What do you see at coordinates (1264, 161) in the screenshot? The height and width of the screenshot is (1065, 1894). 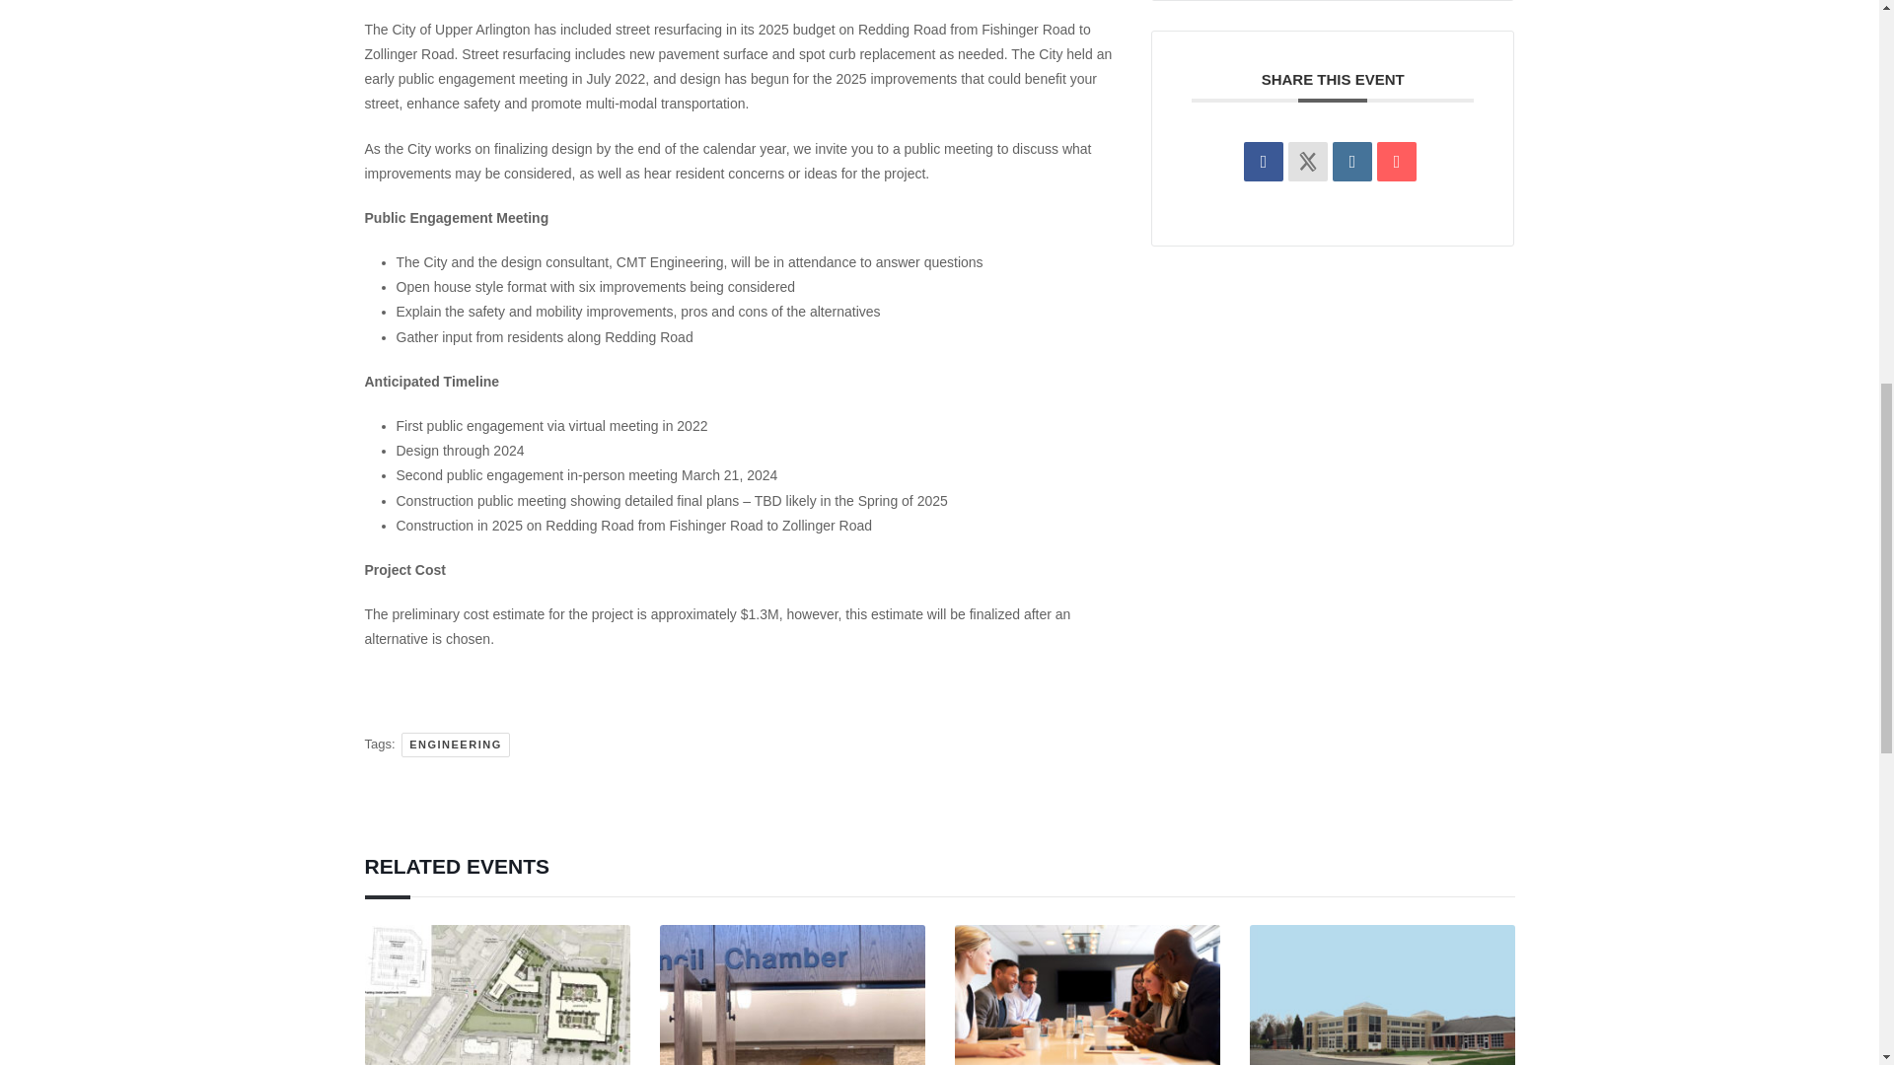 I see `Share on Facebook` at bounding box center [1264, 161].